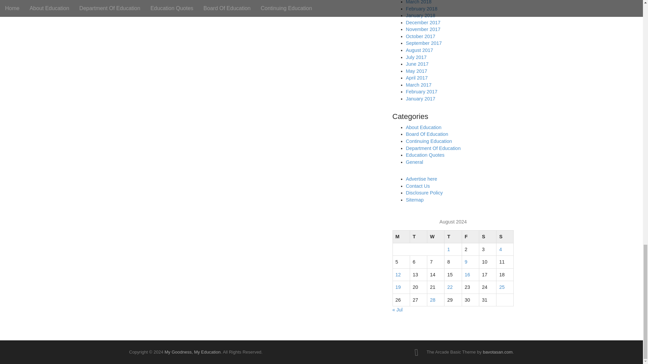 Image resolution: width=648 pixels, height=364 pixels. What do you see at coordinates (453, 237) in the screenshot?
I see `Thursday` at bounding box center [453, 237].